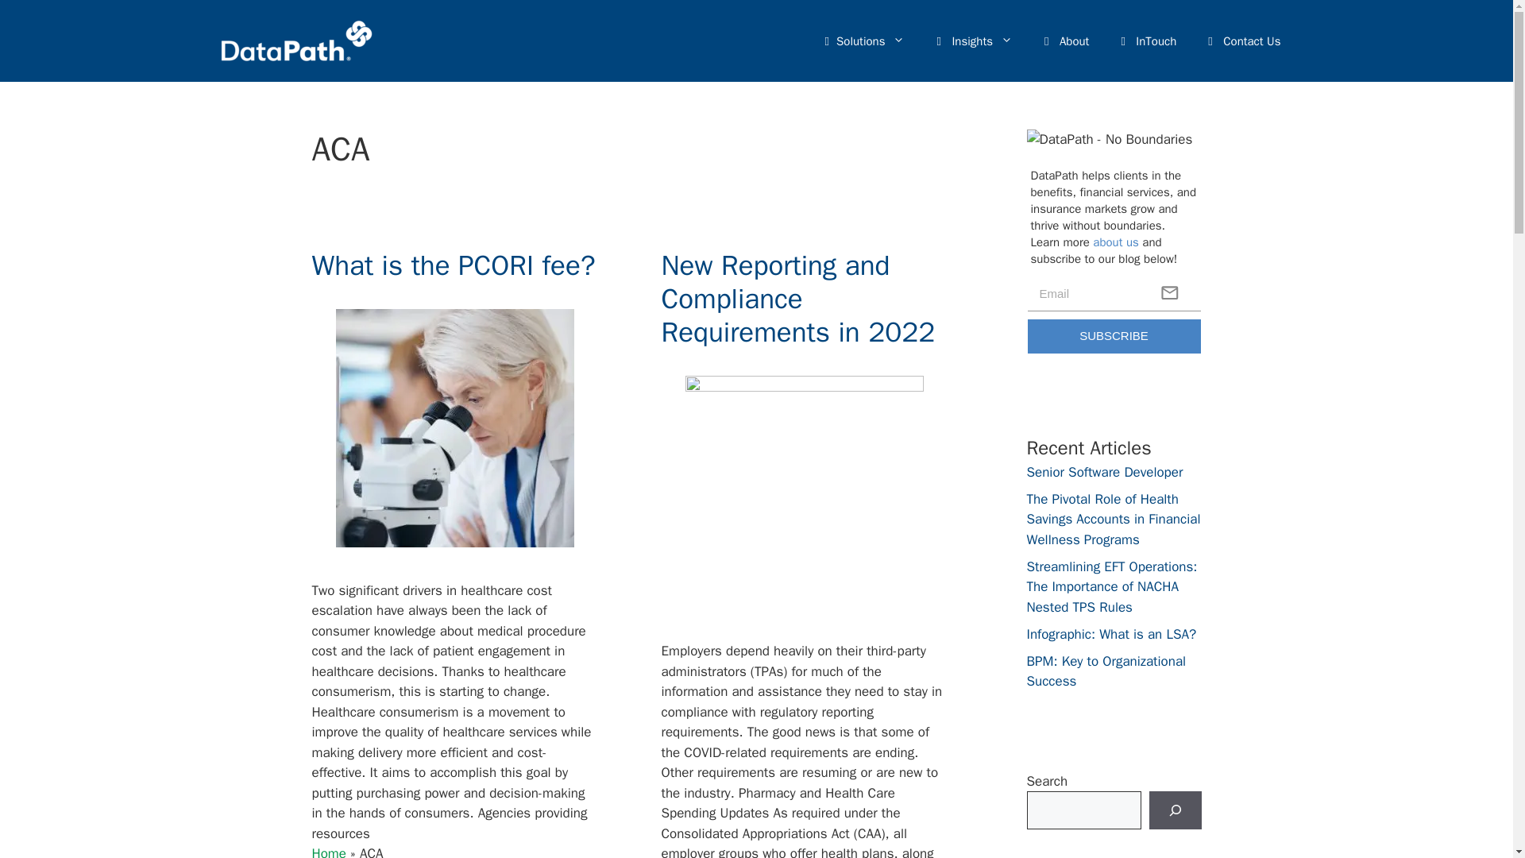 The image size is (1525, 858). I want to click on Home, so click(328, 852).